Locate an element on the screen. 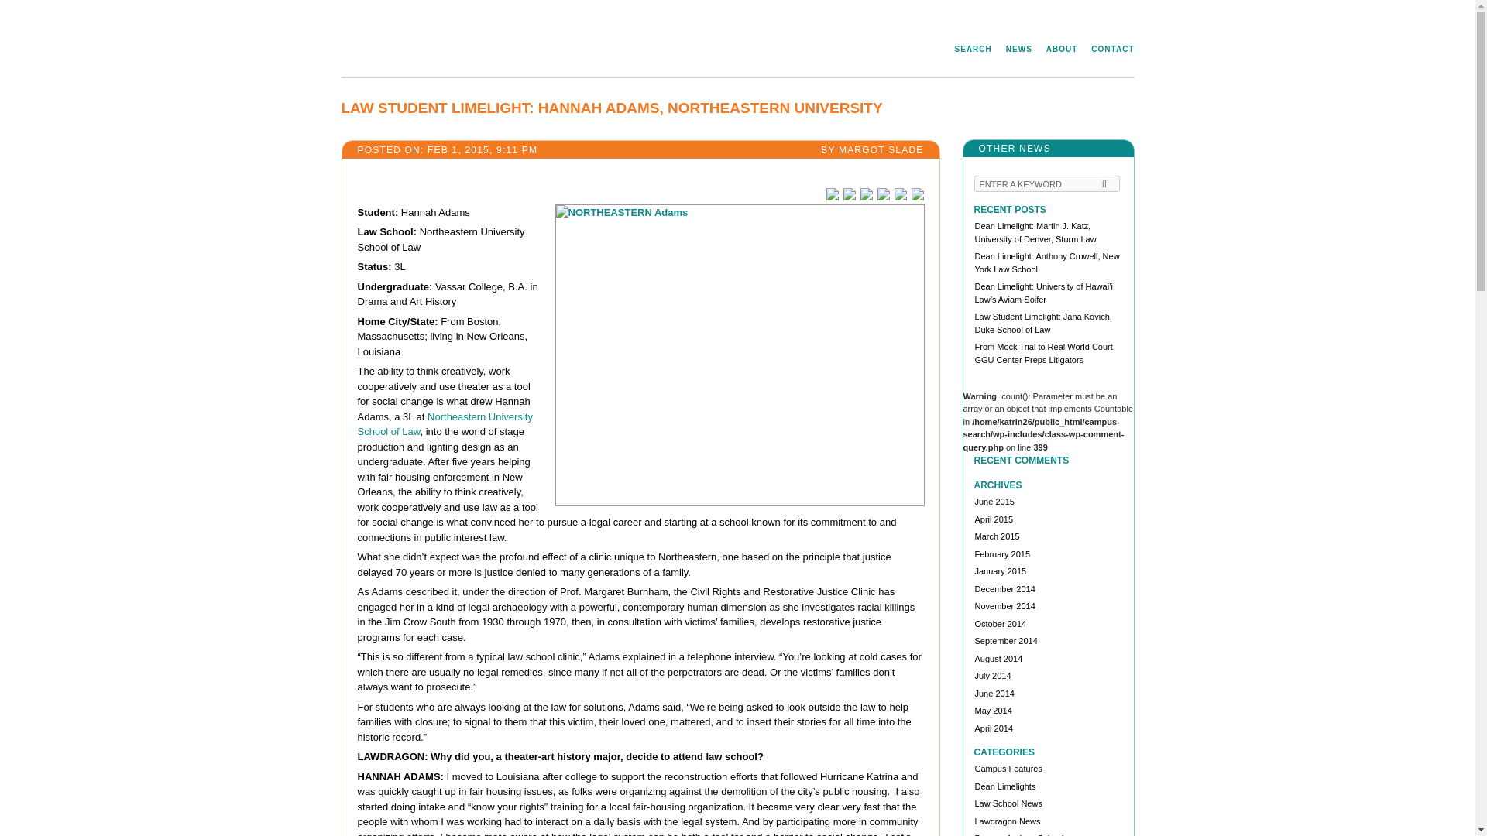 The width and height of the screenshot is (1487, 836). FEB 1, 2015, 9:11 PM is located at coordinates (485, 149).